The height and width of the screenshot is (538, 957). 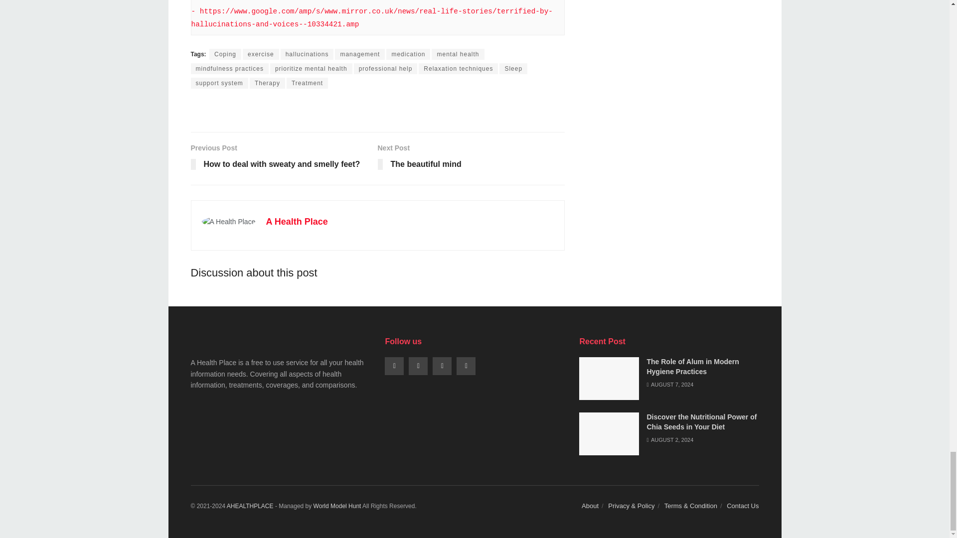 What do you see at coordinates (513, 69) in the screenshot?
I see `Sleep` at bounding box center [513, 69].